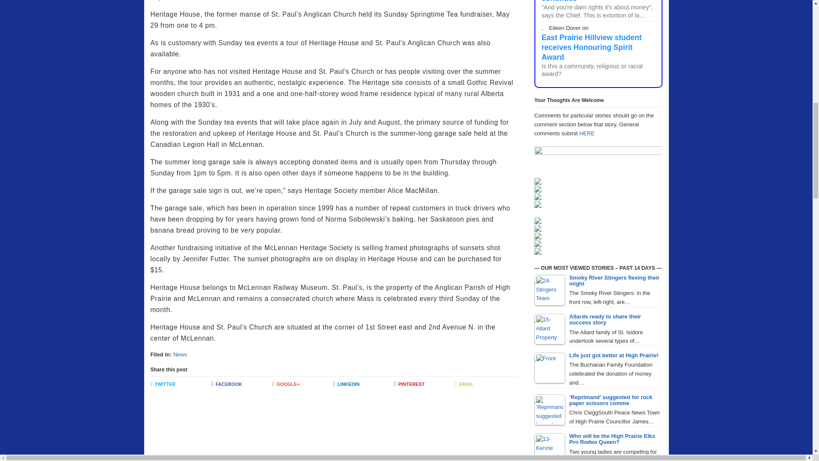 The height and width of the screenshot is (461, 819). Describe the element at coordinates (549, 368) in the screenshot. I see `Life just got better at High Prairie!` at that location.